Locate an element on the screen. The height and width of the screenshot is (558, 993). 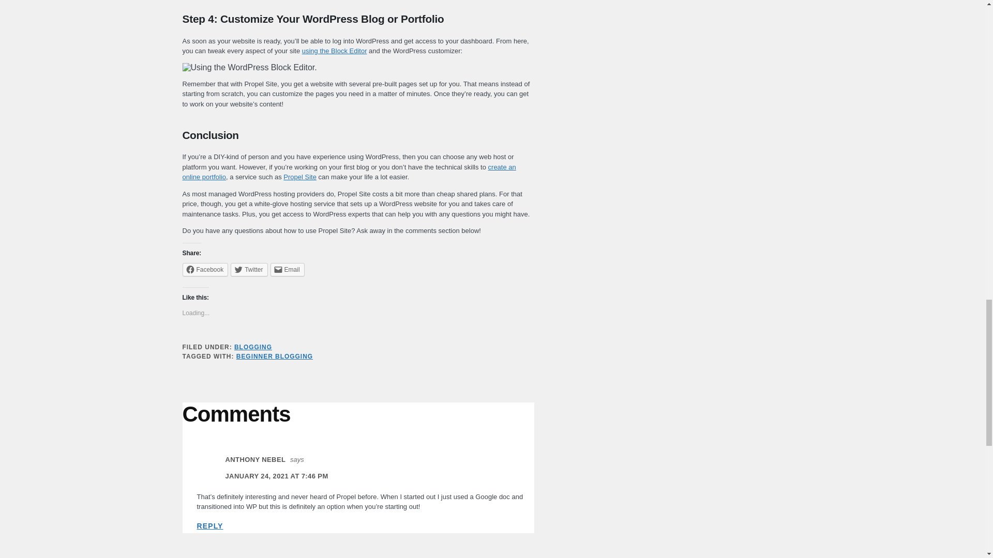
JANUARY 24, 2021 AT 7:46 PM is located at coordinates (277, 475).